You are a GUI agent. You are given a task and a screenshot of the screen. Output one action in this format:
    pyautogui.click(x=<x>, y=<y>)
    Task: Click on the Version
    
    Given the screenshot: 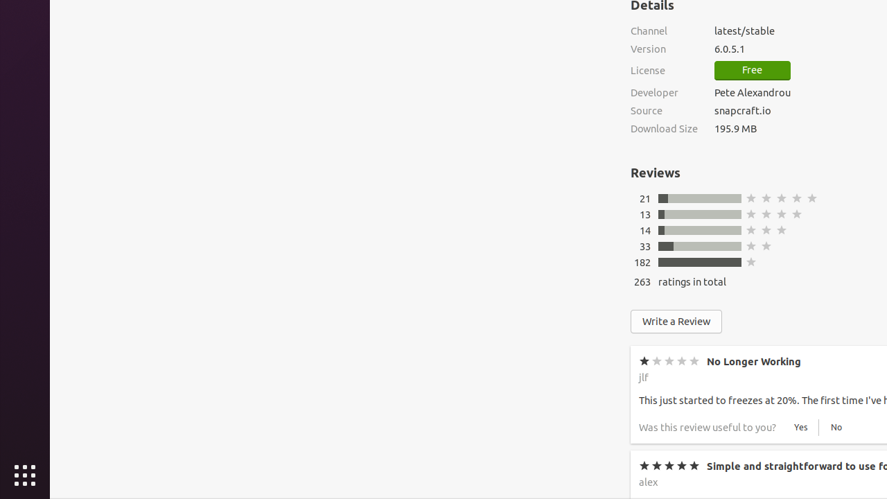 What is the action you would take?
    pyautogui.click(x=664, y=49)
    